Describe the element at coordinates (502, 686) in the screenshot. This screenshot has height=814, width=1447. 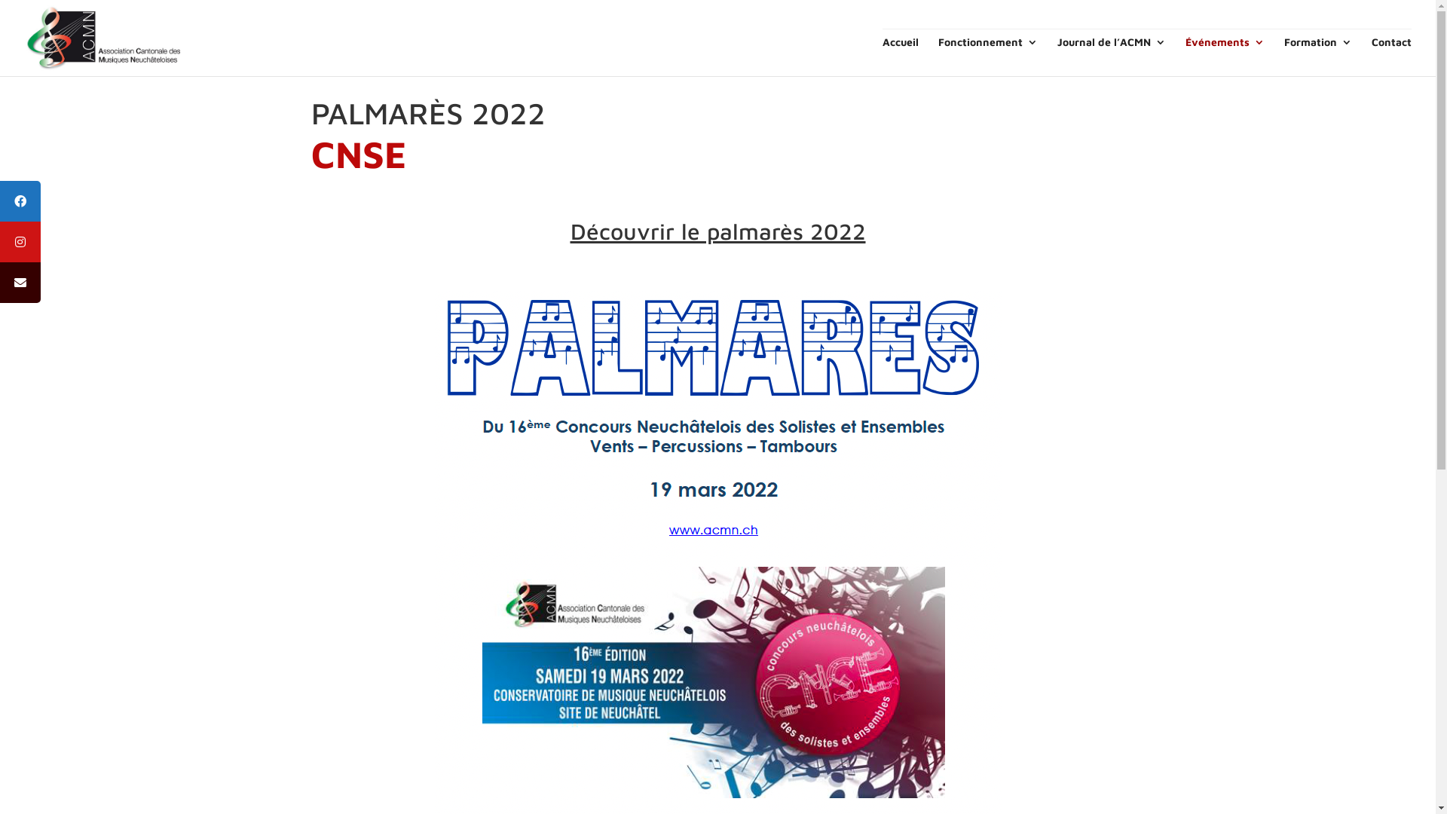
I see `Gestion des membres` at that location.